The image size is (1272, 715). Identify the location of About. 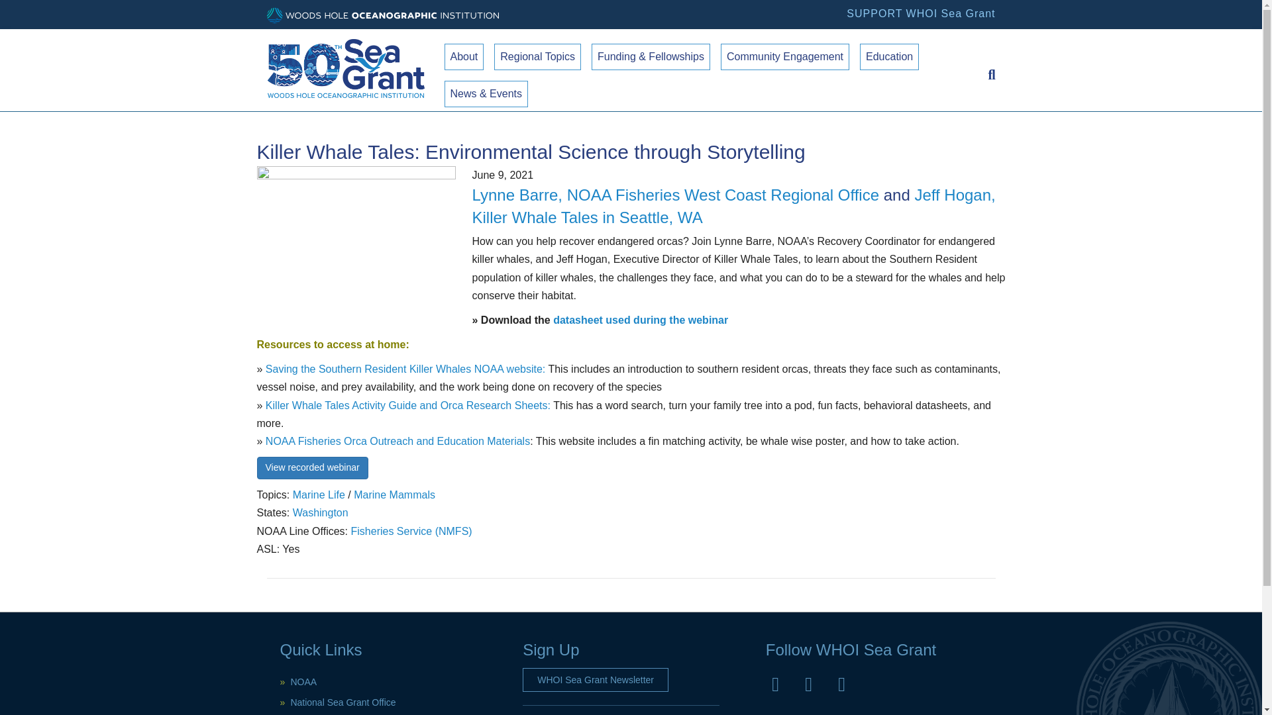
(464, 56).